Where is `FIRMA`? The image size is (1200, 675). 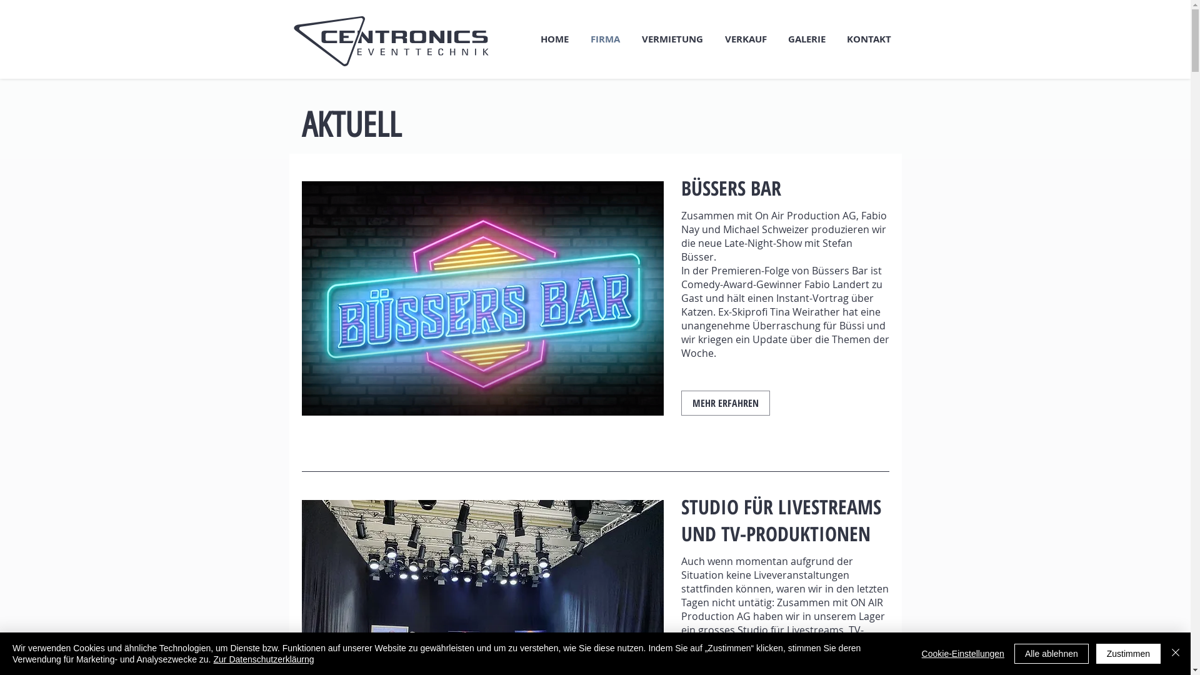
FIRMA is located at coordinates (605, 39).